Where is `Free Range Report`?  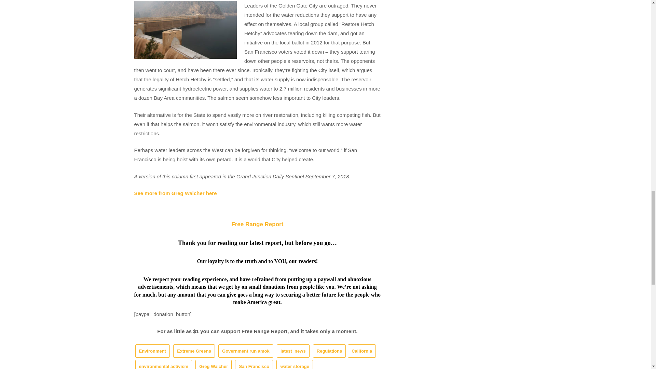 Free Range Report is located at coordinates (257, 224).